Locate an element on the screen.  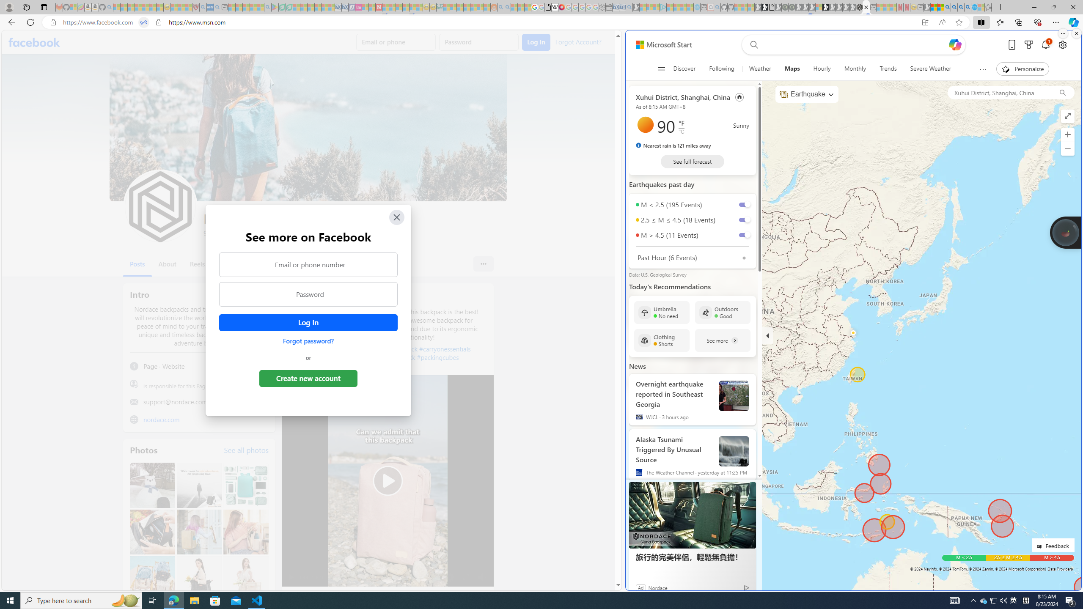
Sign in to your account - Sleeping is located at coordinates (819, 7).